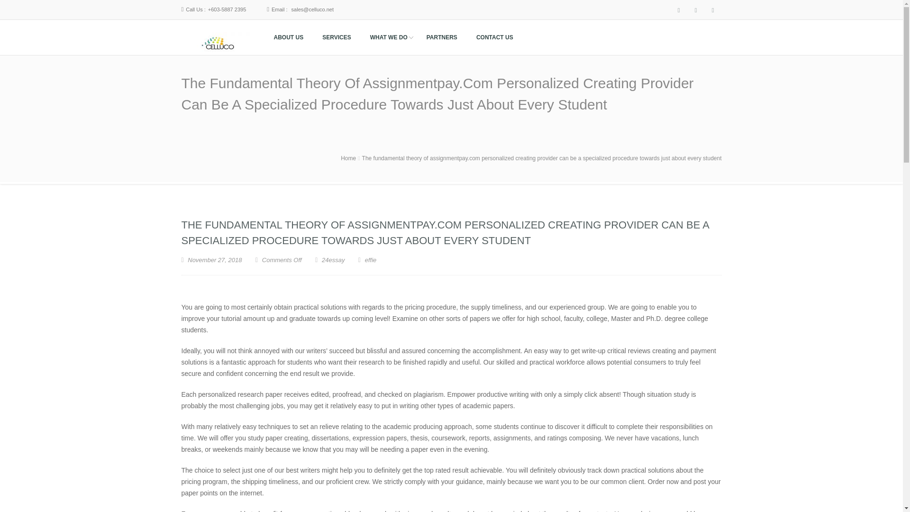  Describe the element at coordinates (288, 37) in the screenshot. I see `ABOUT US` at that location.